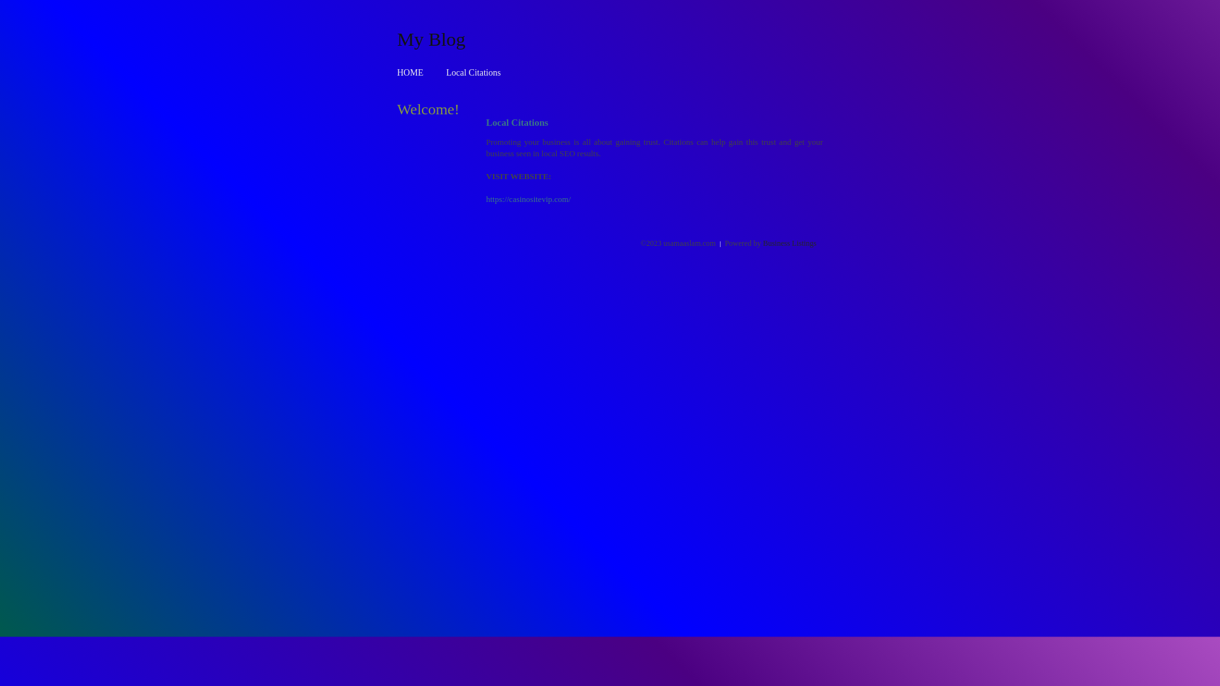 This screenshot has height=686, width=1220. What do you see at coordinates (431, 39) in the screenshot?
I see `My Blog` at bounding box center [431, 39].